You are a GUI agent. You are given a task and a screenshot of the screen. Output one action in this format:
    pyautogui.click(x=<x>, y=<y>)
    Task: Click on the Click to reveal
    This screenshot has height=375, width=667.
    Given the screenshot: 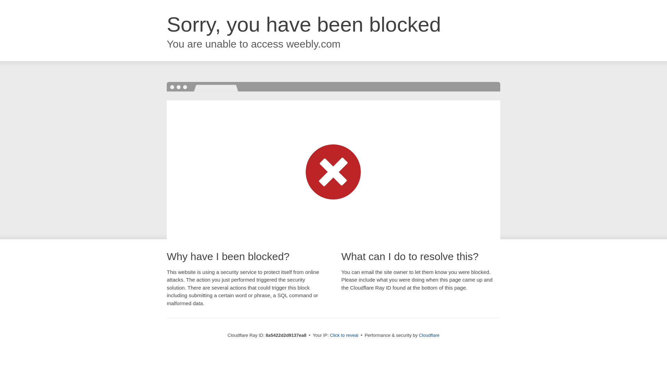 What is the action you would take?
    pyautogui.click(x=344, y=335)
    